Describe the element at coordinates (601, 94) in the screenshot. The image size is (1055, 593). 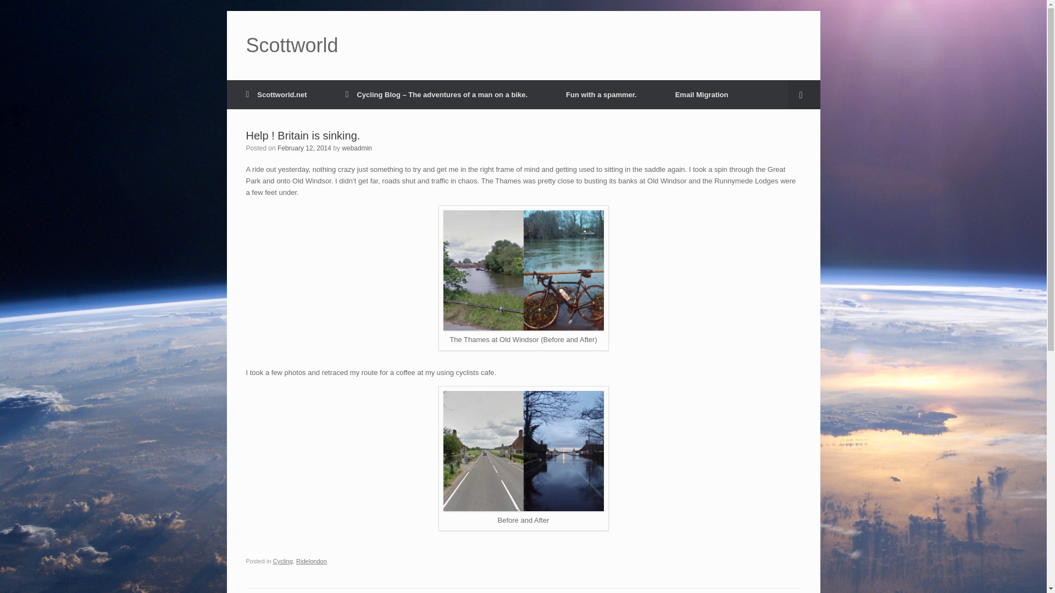
I see `Fun with a spammer.` at that location.